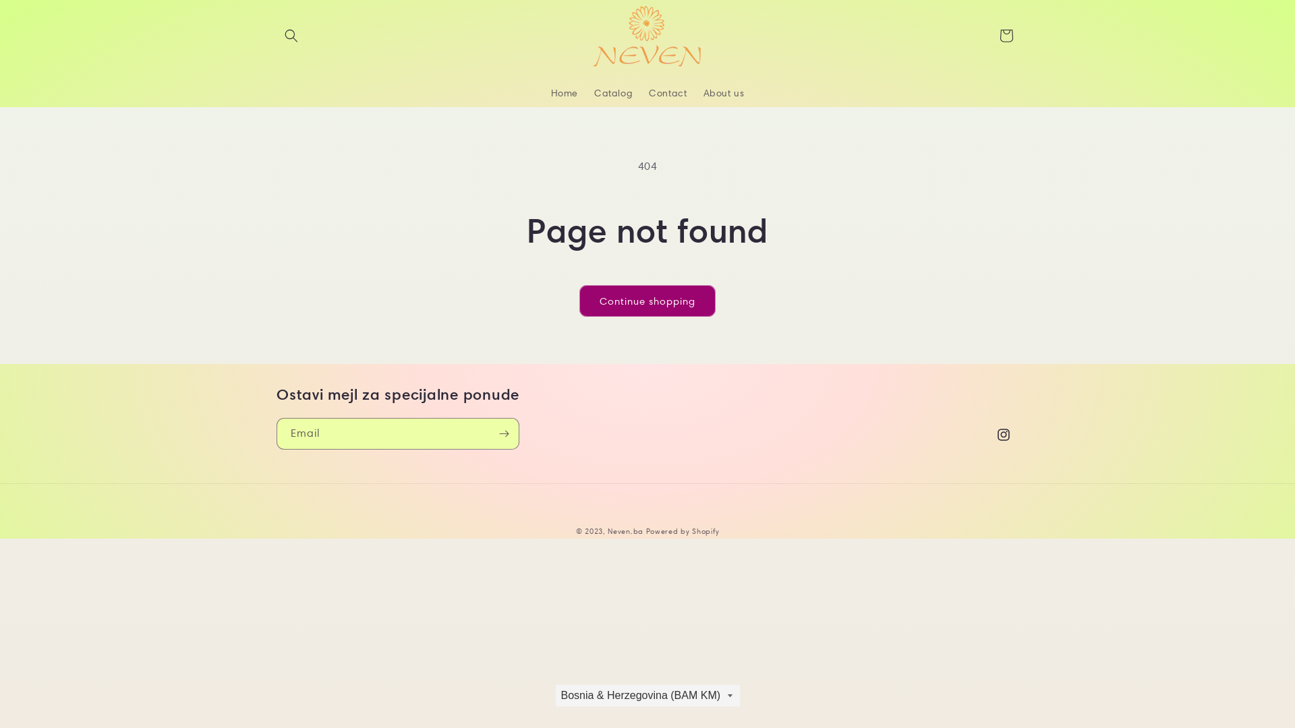 This screenshot has width=1295, height=728. I want to click on Cart, so click(1006, 36).